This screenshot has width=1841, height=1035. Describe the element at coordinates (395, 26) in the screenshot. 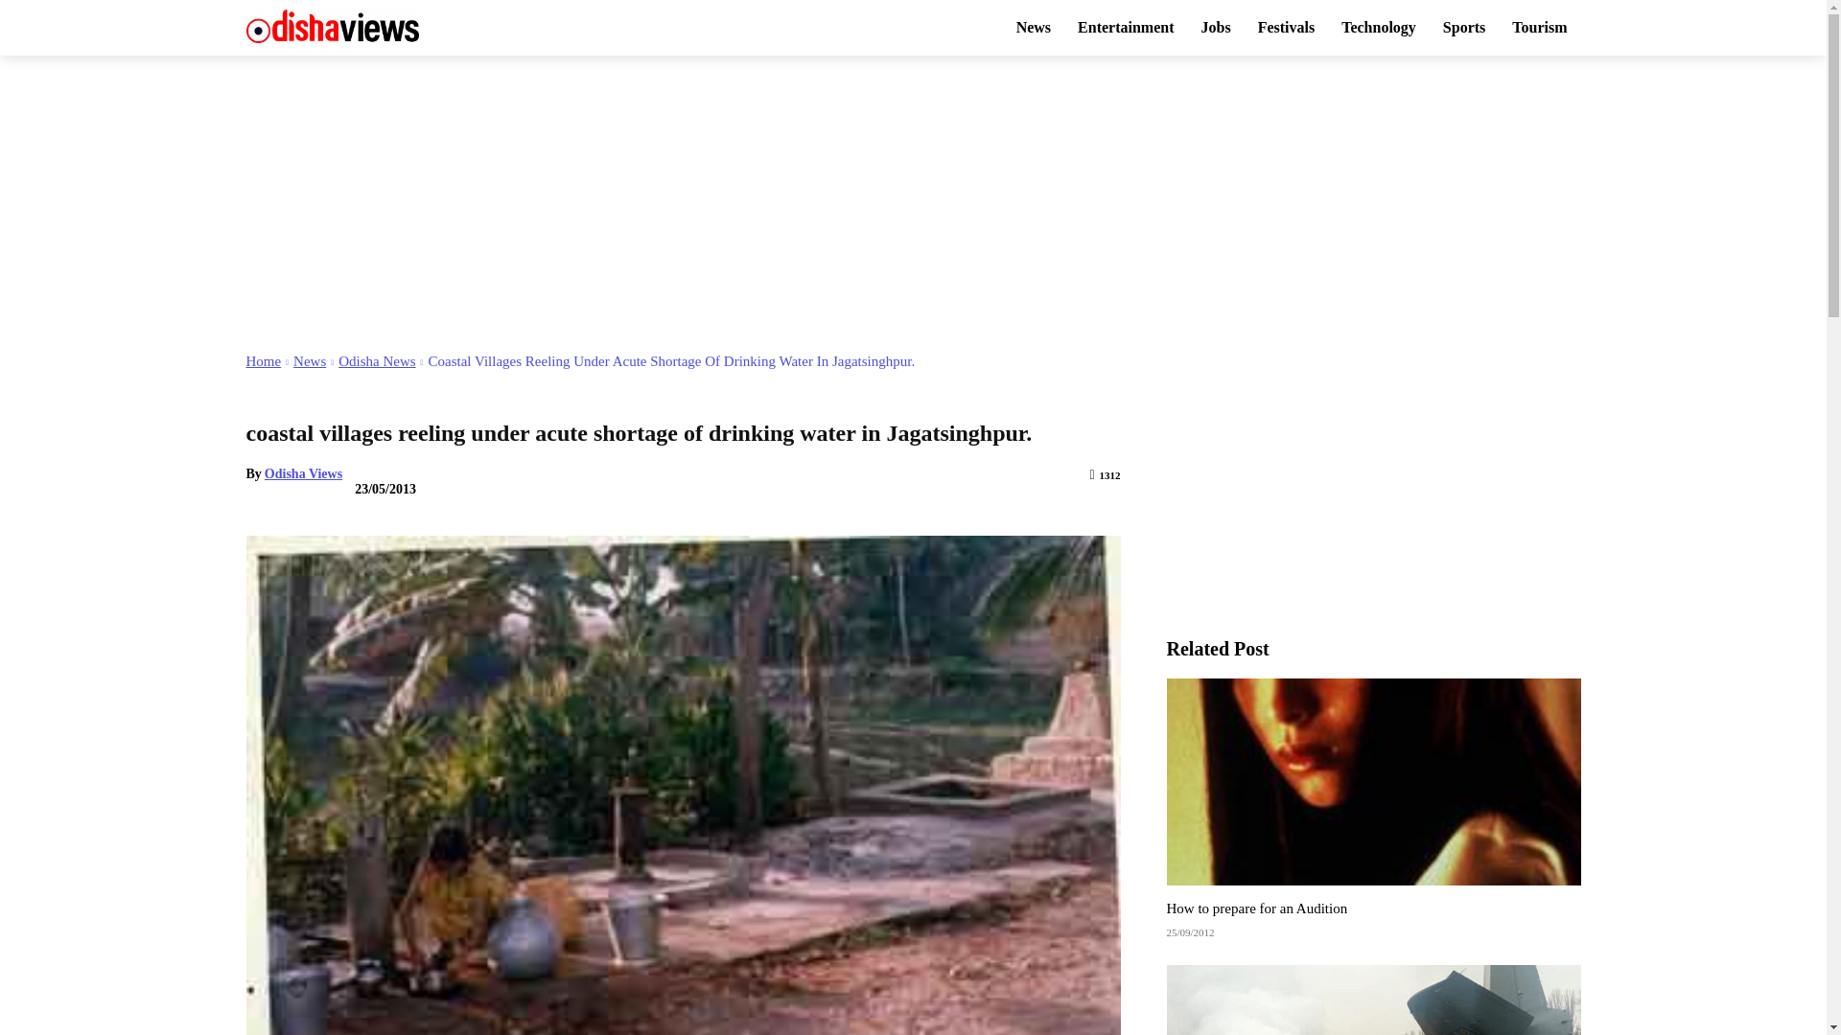

I see `OdishaViews` at that location.